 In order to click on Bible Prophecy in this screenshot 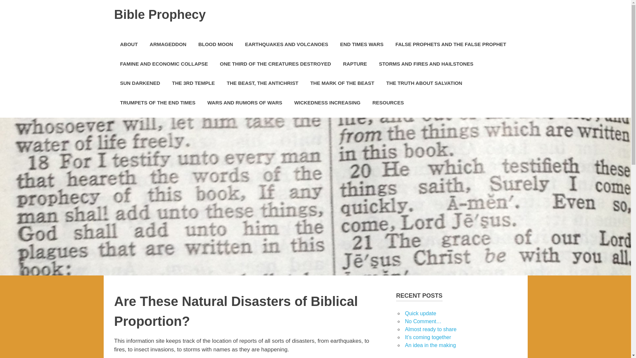, I will do `click(160, 14)`.